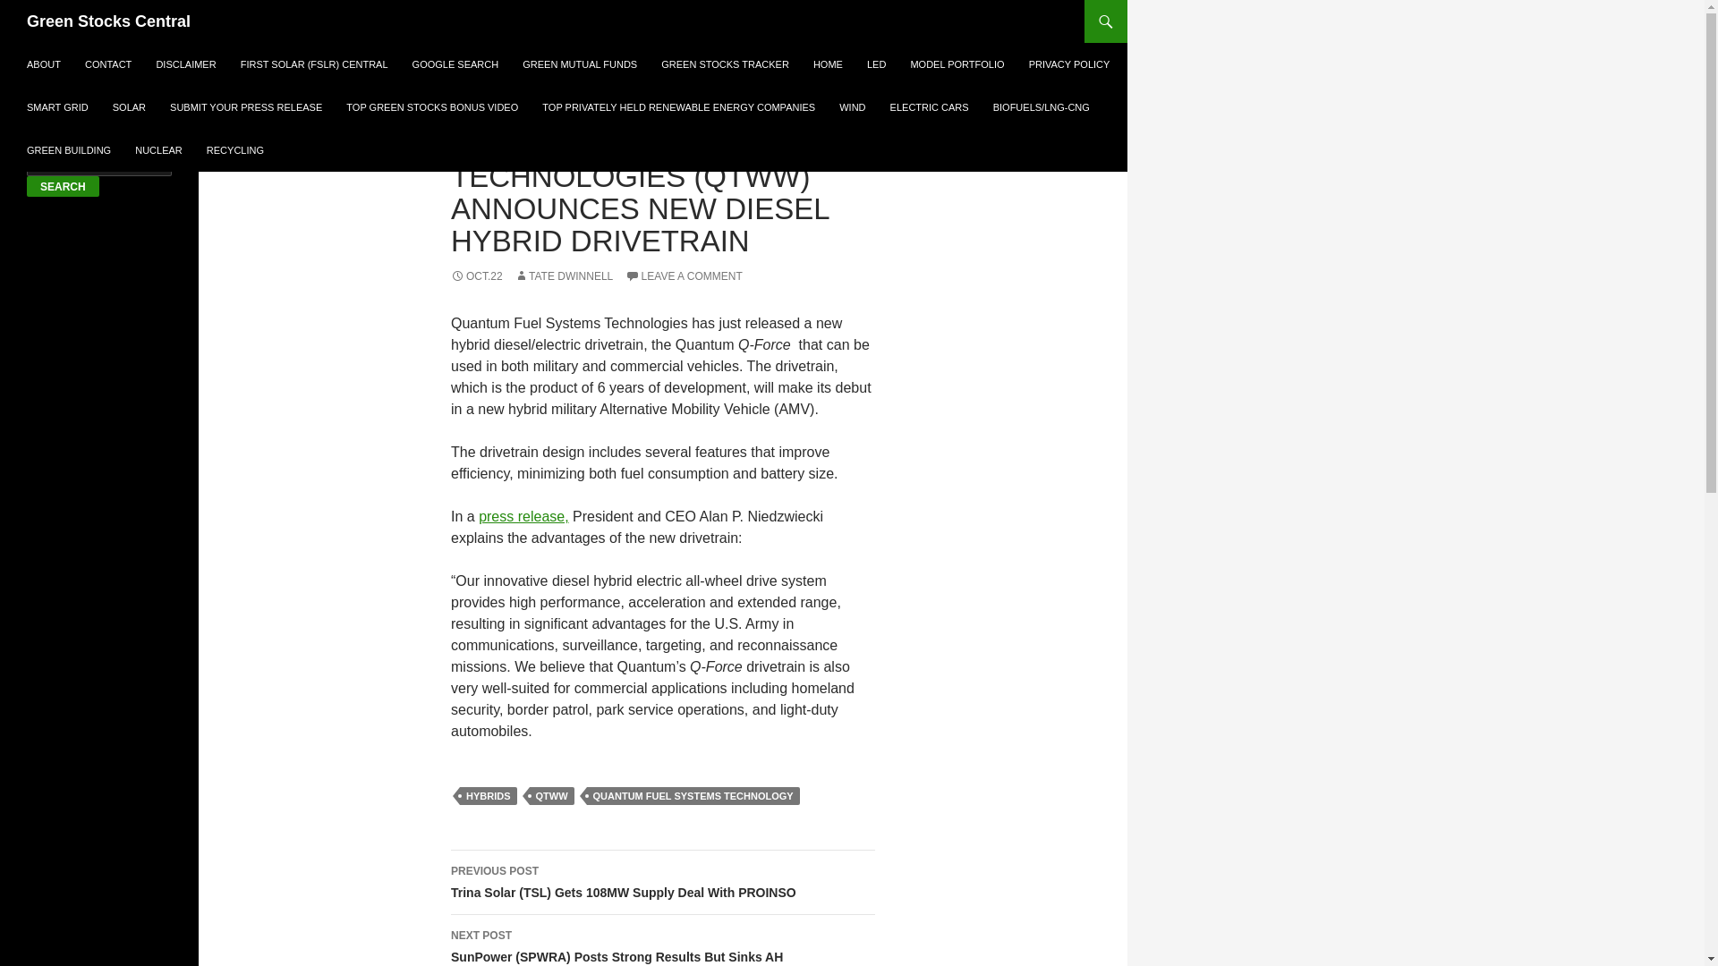 The height and width of the screenshot is (966, 1718). I want to click on TOP PRIVATELY HELD RENEWABLE ENERGY COMPANIES, so click(678, 107).